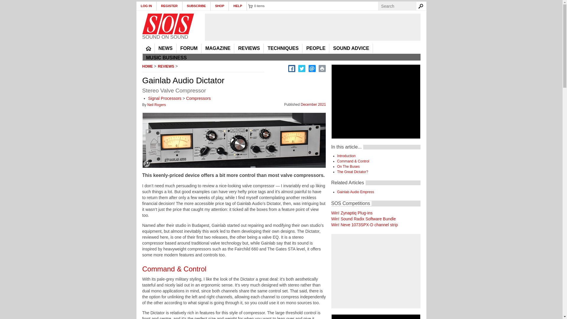 The height and width of the screenshot is (319, 567). I want to click on SUBSCRIBE, so click(197, 6).